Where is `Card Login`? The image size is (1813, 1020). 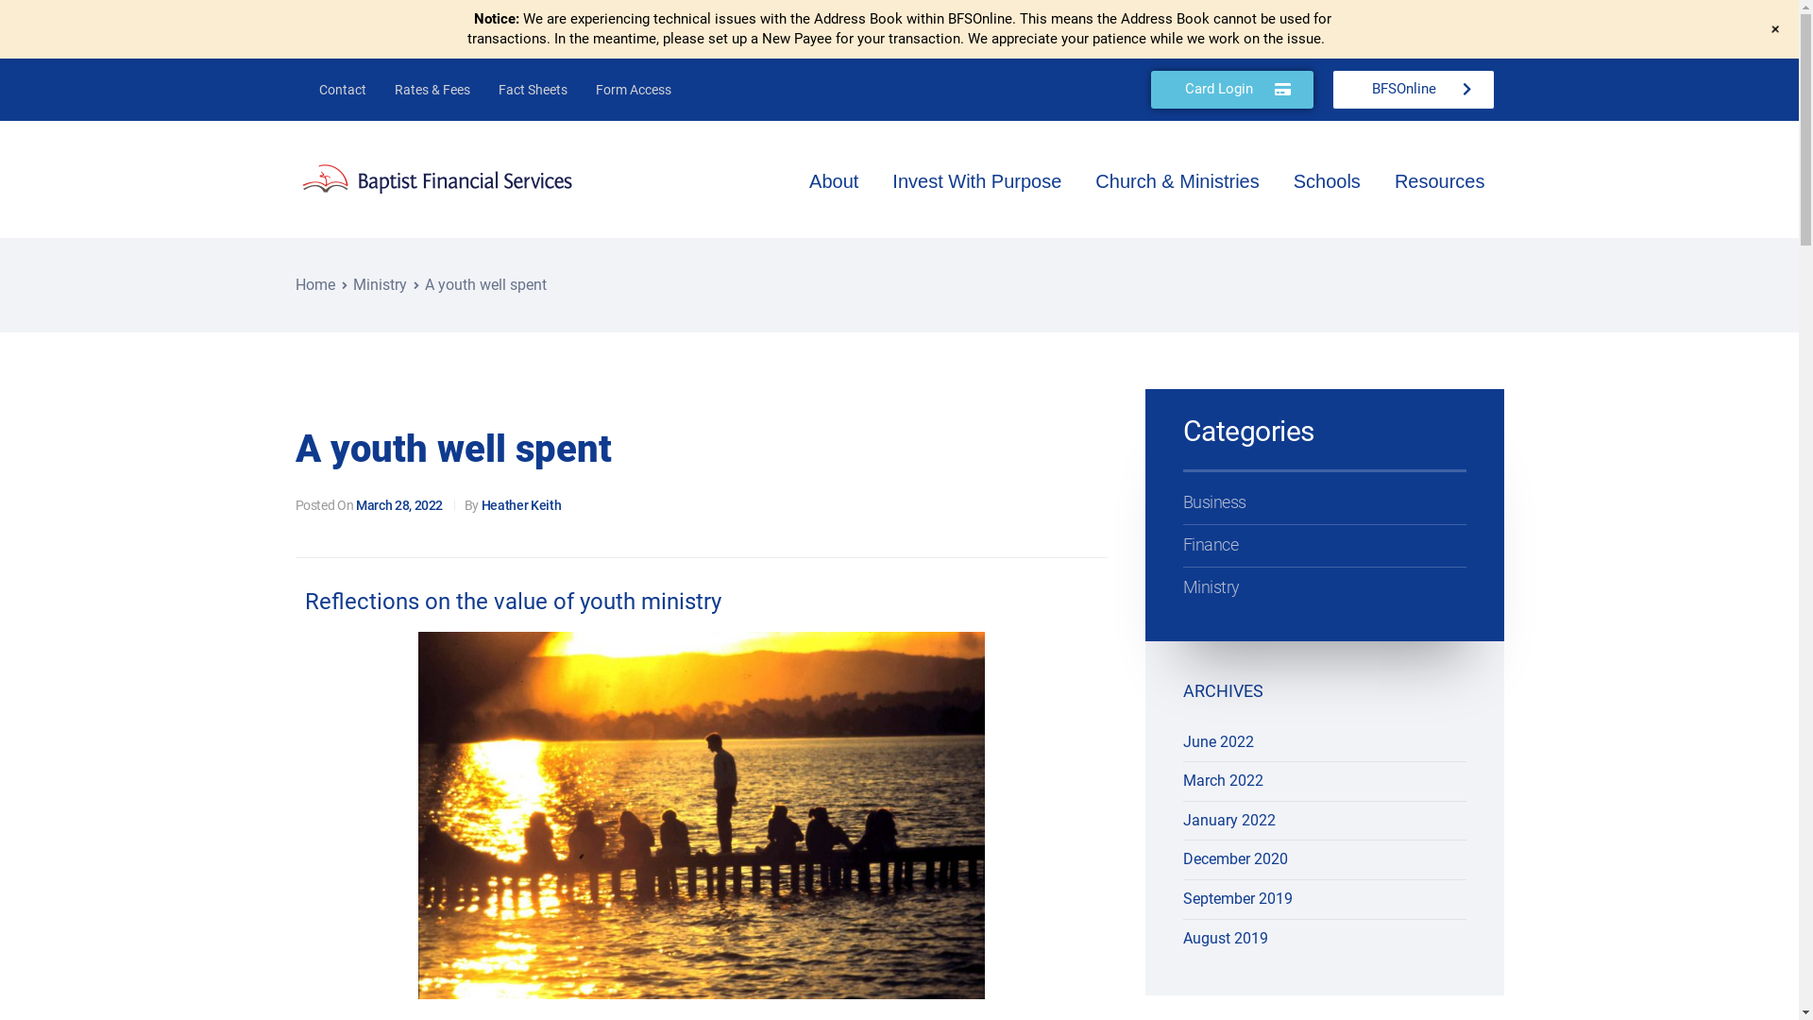 Card Login is located at coordinates (1231, 90).